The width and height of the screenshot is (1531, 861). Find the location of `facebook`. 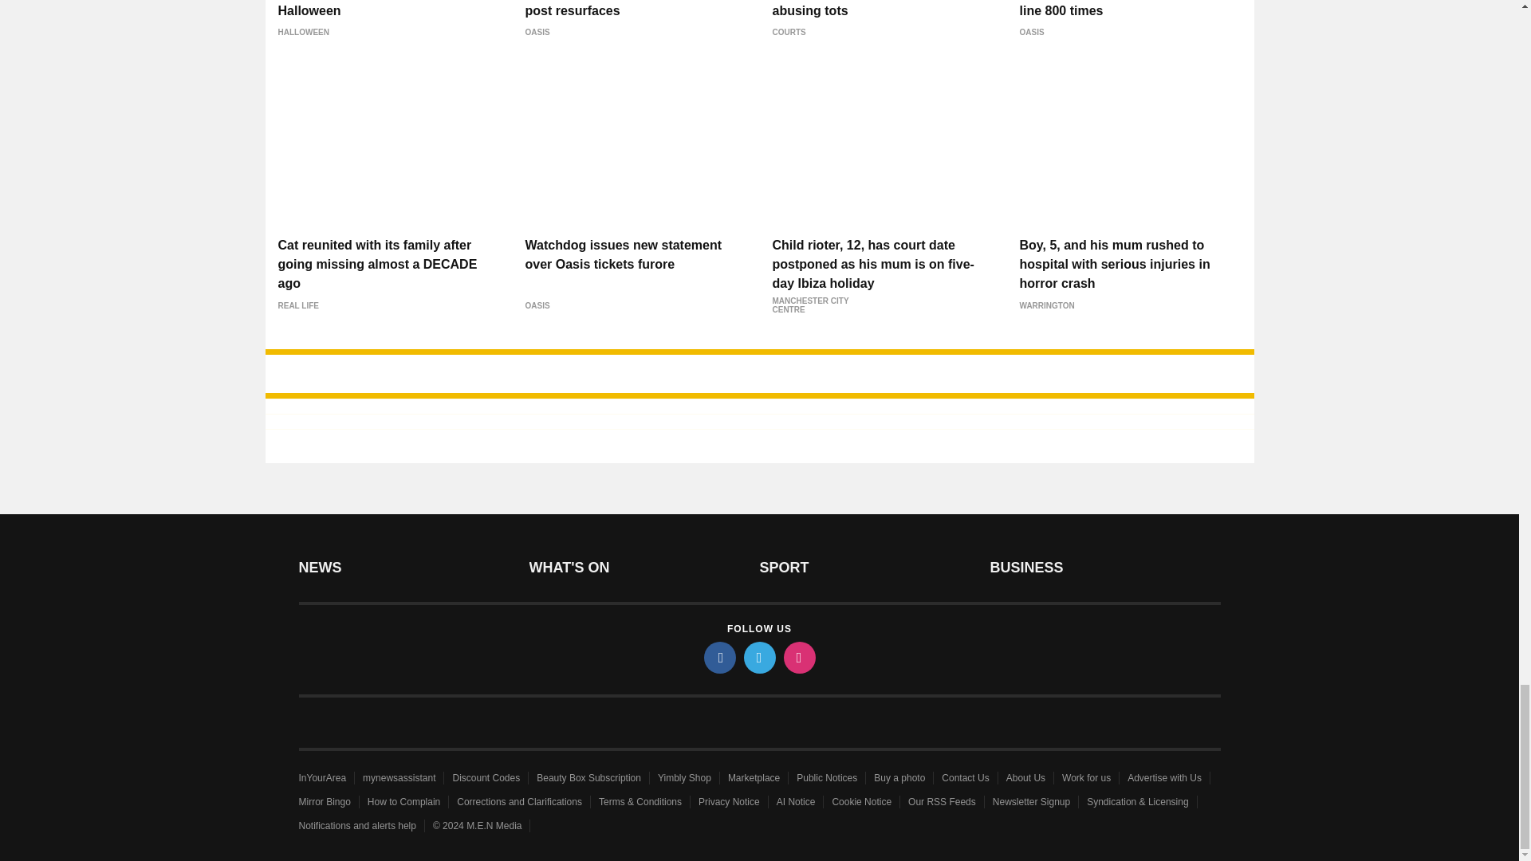

facebook is located at coordinates (718, 657).